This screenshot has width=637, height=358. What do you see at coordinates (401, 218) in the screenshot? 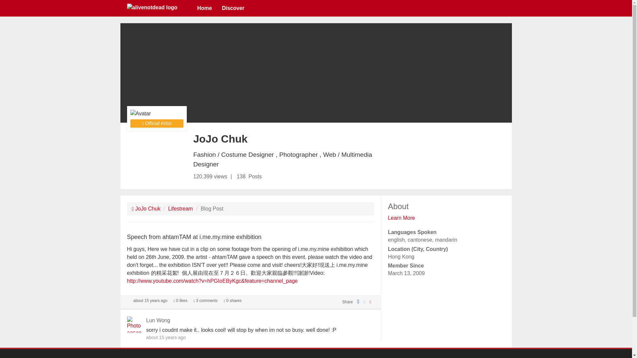
I see `Learn More` at bounding box center [401, 218].